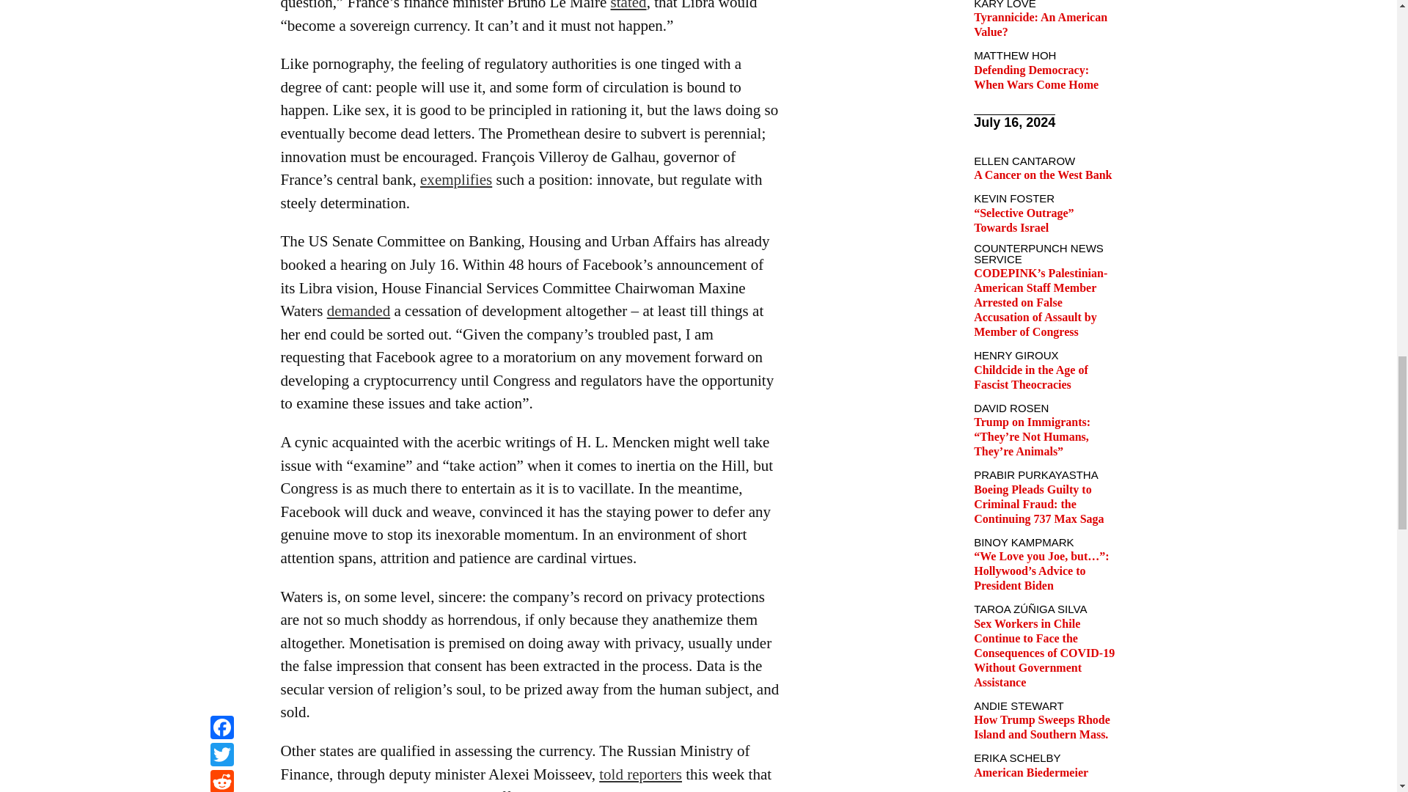 This screenshot has width=1408, height=792. I want to click on told reporters, so click(640, 774).